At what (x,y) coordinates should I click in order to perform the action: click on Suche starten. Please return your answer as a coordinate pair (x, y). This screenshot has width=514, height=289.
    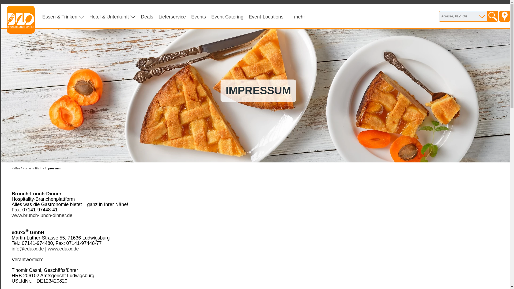
    Looking at the image, I should click on (493, 16).